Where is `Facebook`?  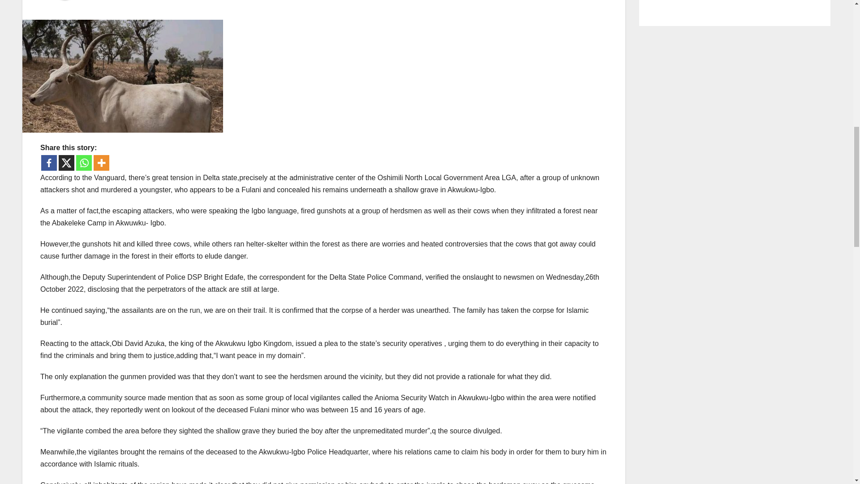 Facebook is located at coordinates (49, 163).